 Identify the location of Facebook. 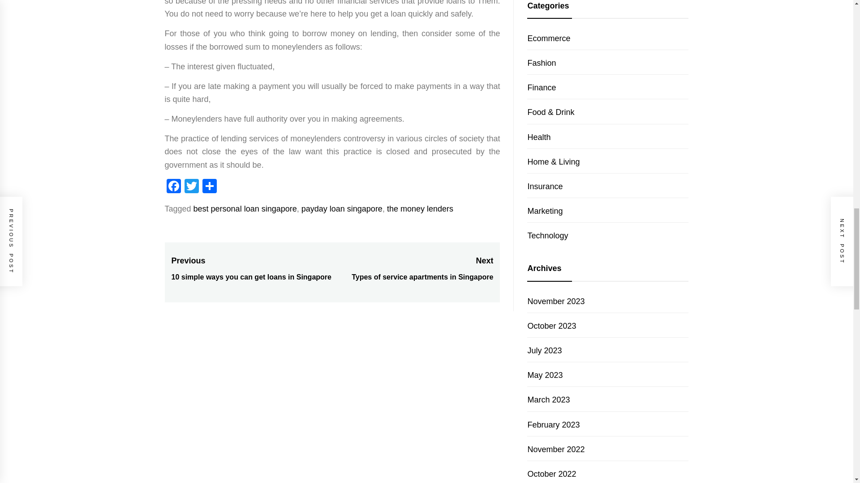
(548, 38).